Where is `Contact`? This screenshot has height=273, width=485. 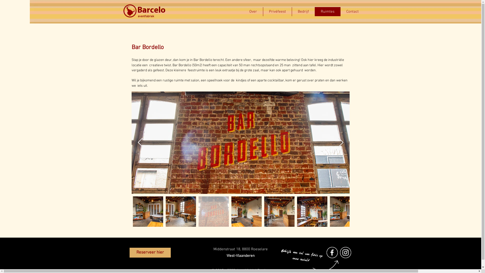 Contact is located at coordinates (352, 12).